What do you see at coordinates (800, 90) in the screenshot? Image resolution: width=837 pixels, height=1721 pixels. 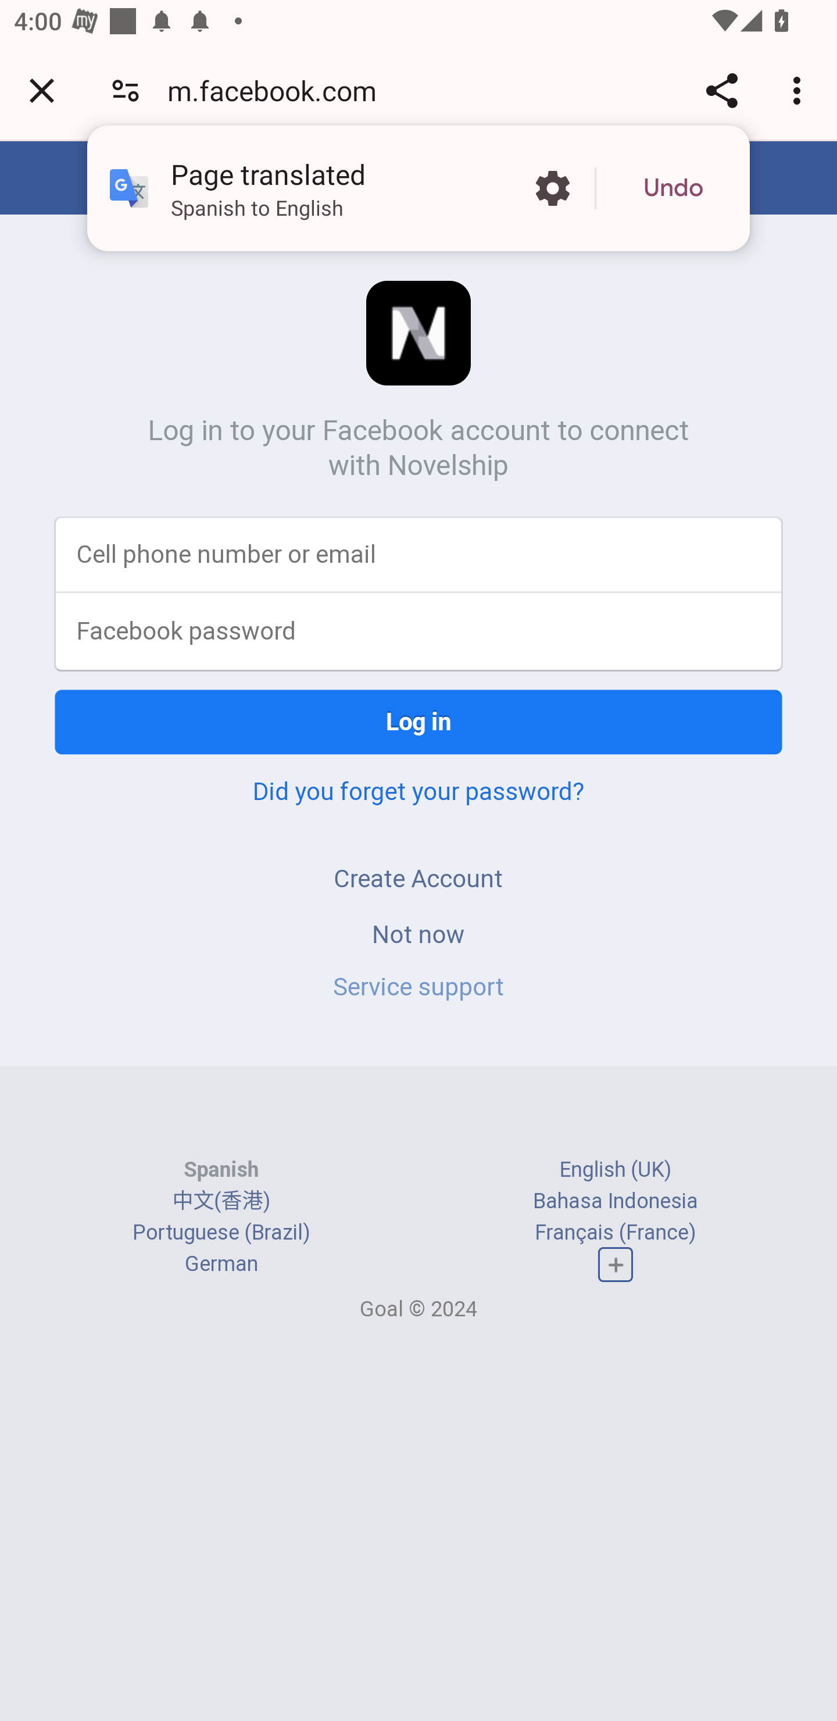 I see `Customize and control Google Chrome` at bounding box center [800, 90].